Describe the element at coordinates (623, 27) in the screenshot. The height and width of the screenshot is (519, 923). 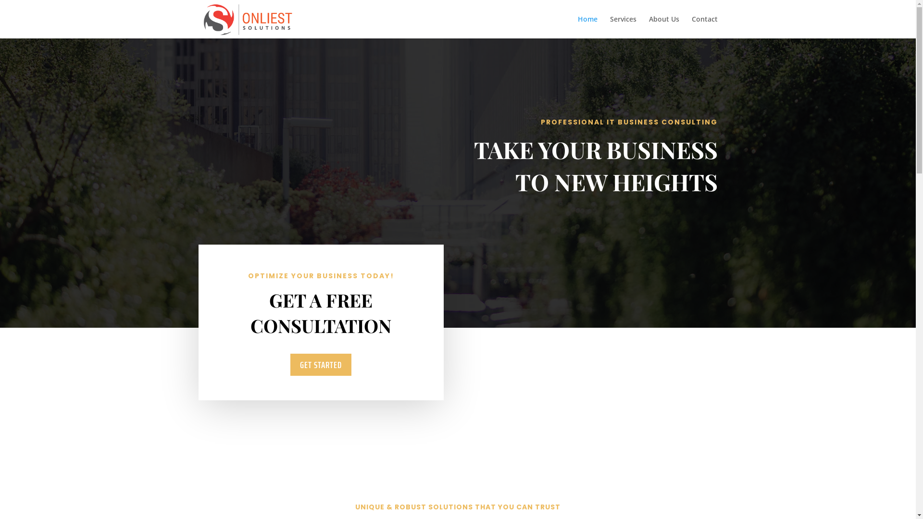
I see `Services` at that location.